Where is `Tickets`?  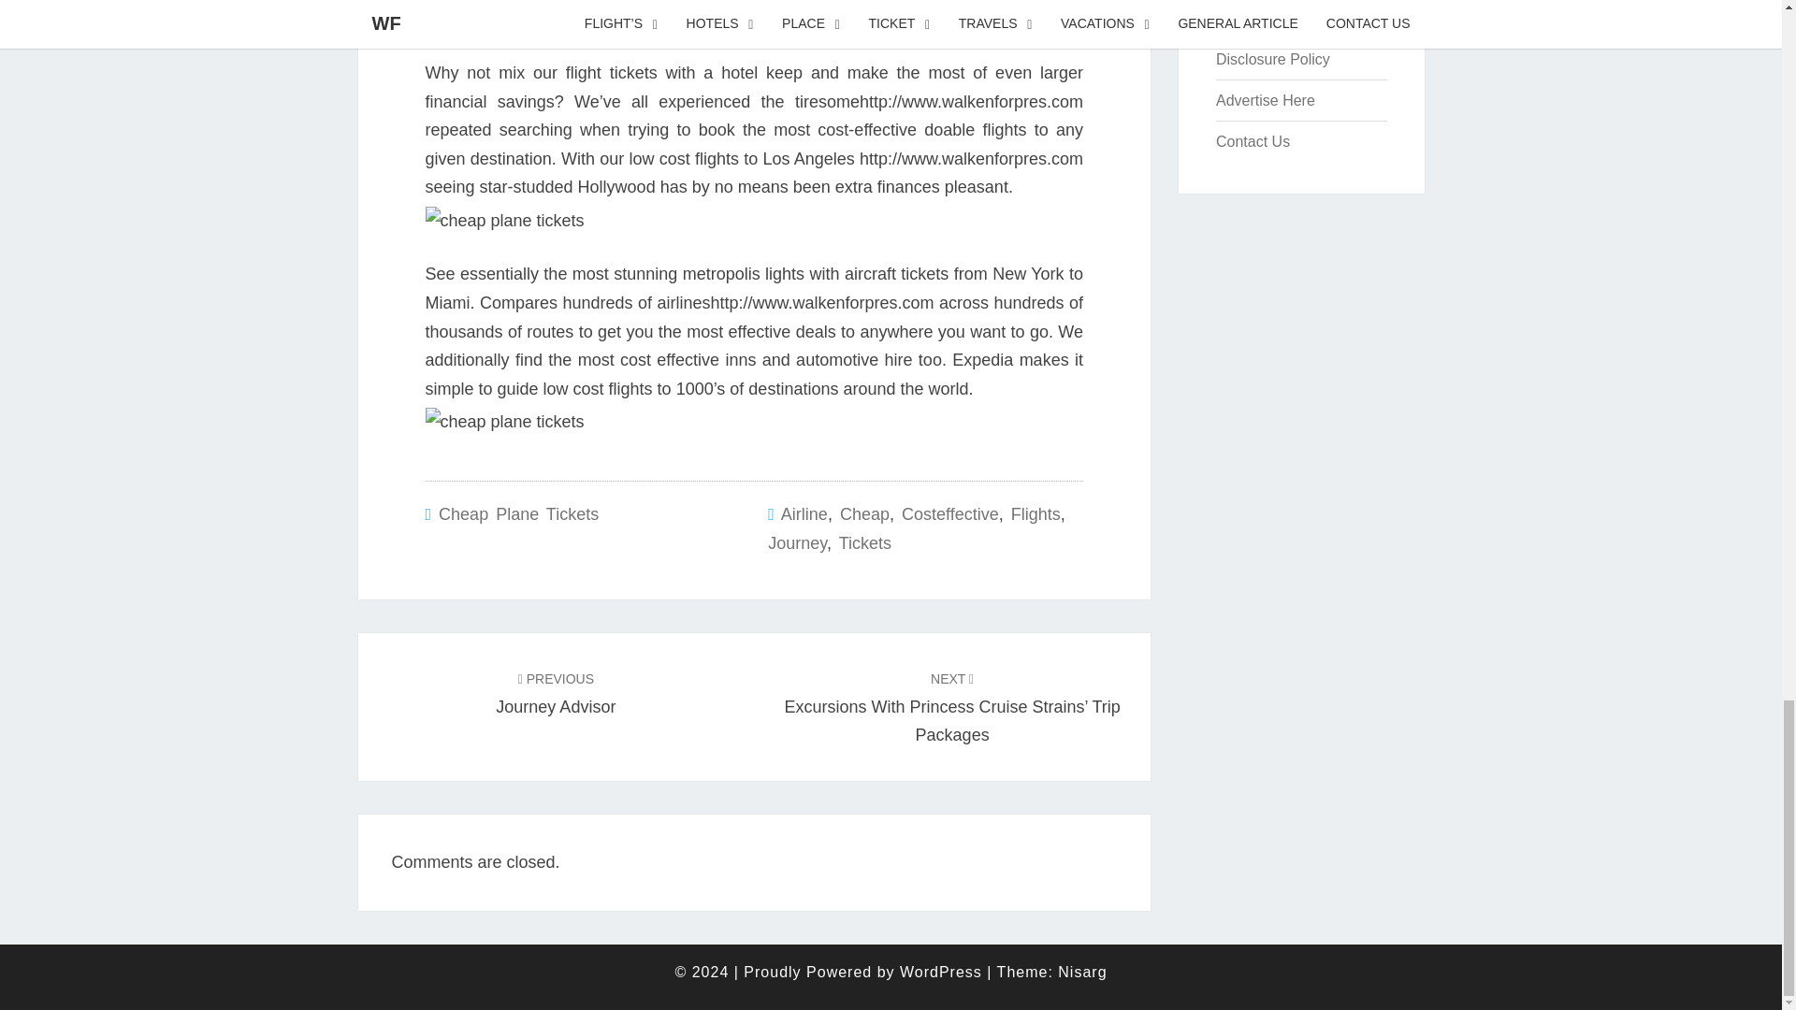 Tickets is located at coordinates (864, 542).